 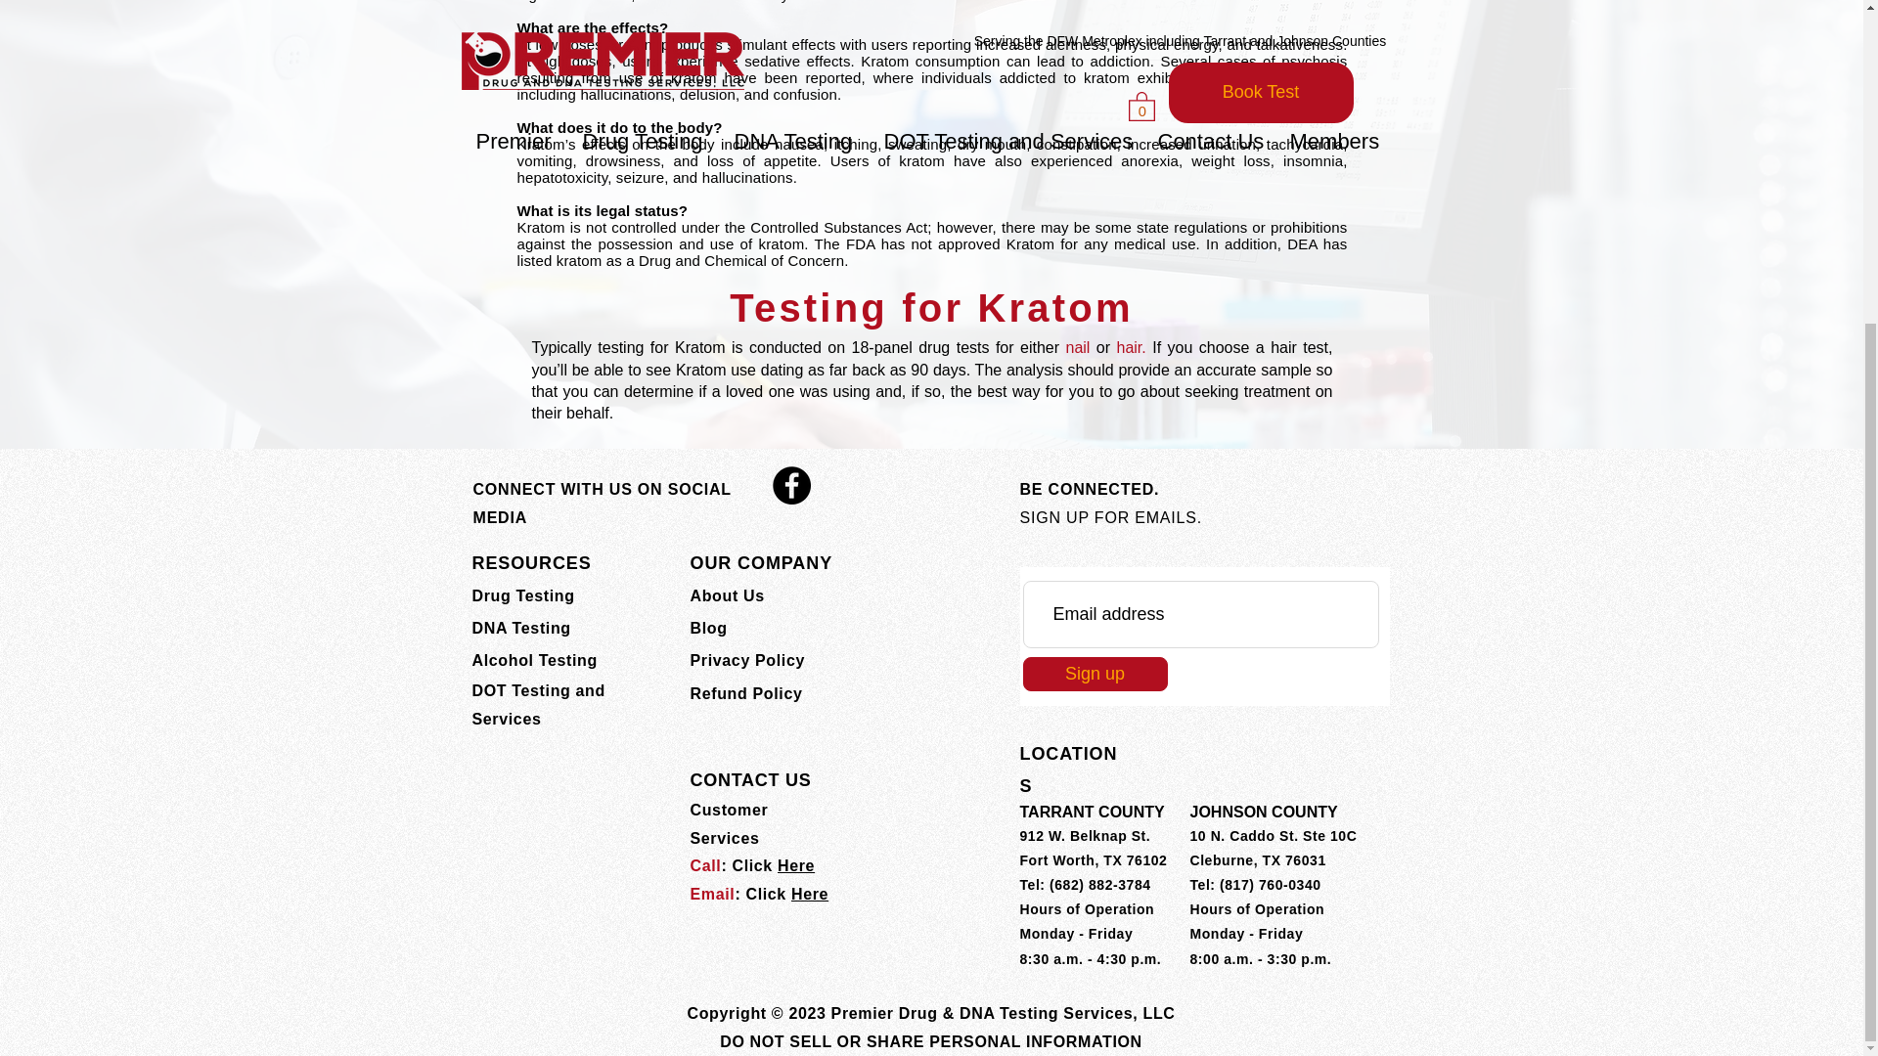 I want to click on Refund Policy, so click(x=747, y=693).